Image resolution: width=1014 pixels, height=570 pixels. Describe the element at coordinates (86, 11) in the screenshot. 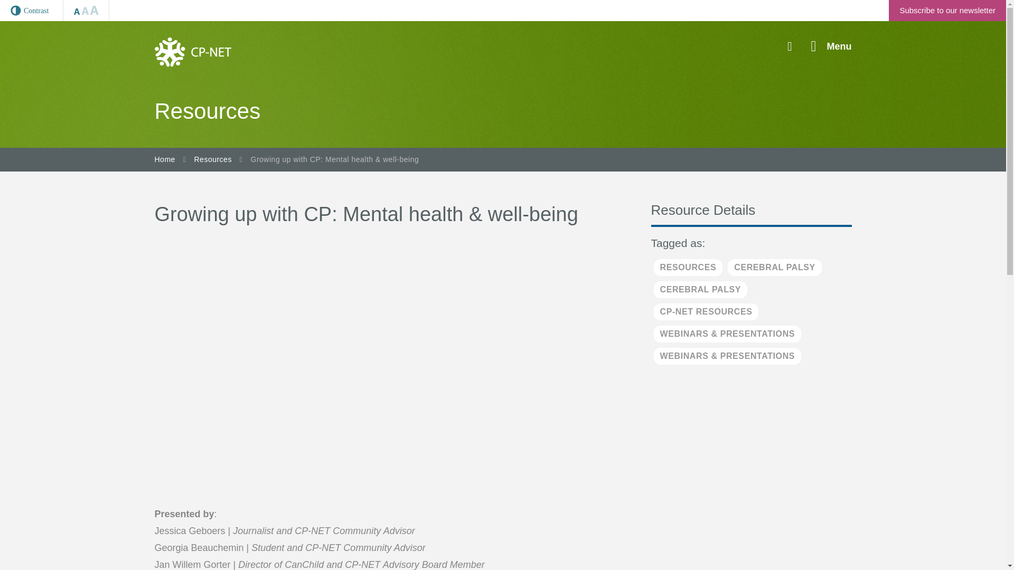

I see `Font Size` at that location.